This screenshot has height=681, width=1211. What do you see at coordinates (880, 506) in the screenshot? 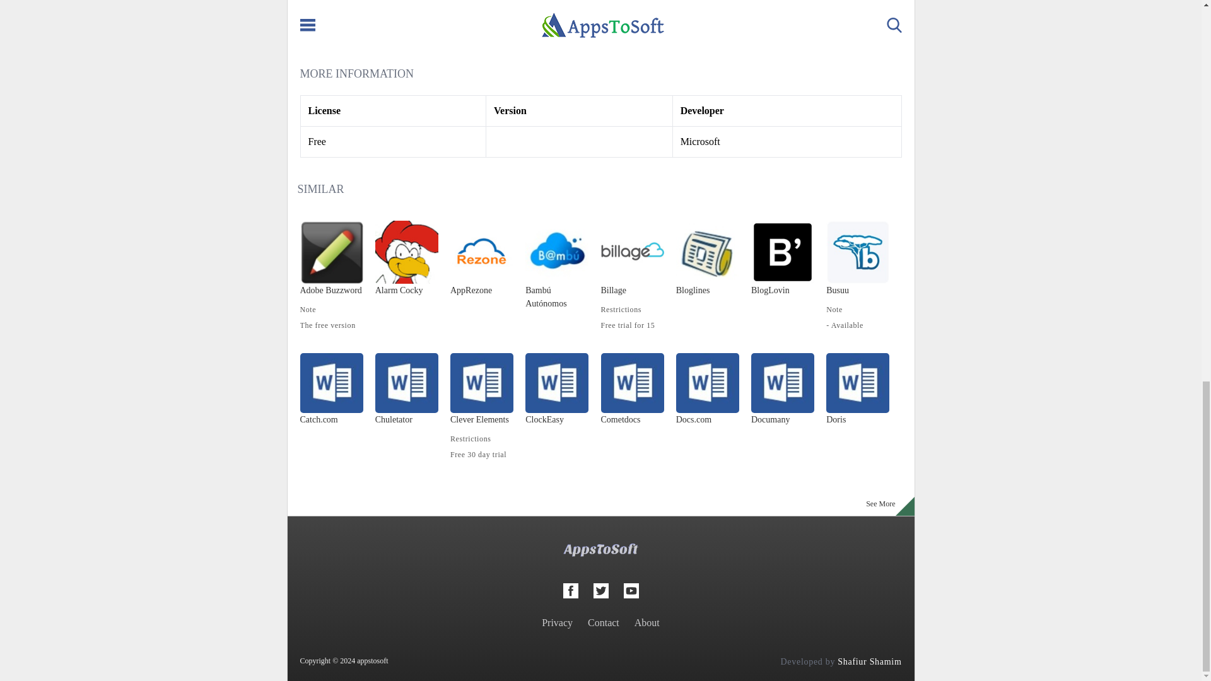
I see `See More` at bounding box center [880, 506].